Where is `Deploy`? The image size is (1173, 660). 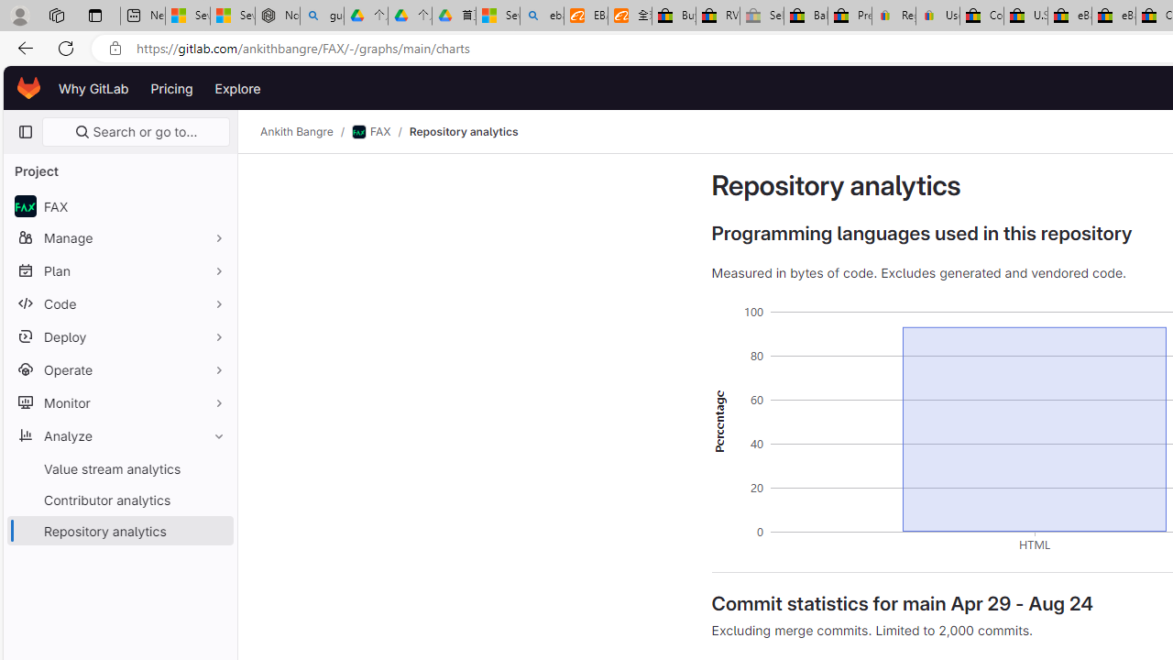 Deploy is located at coordinates (119, 336).